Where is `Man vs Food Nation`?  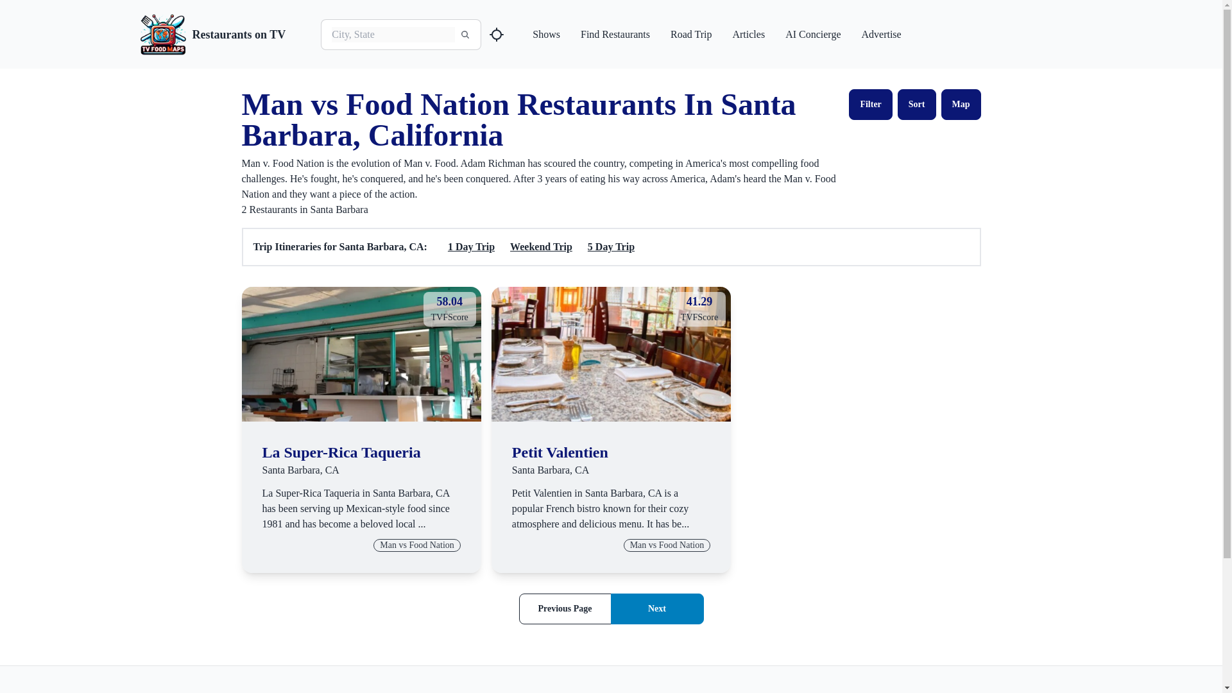
Man vs Food Nation is located at coordinates (361, 354).